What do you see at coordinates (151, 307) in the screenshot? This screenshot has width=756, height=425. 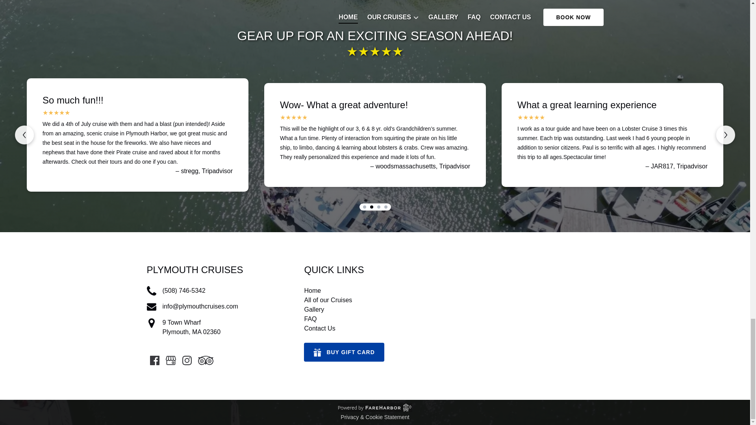 I see `Envelope` at bounding box center [151, 307].